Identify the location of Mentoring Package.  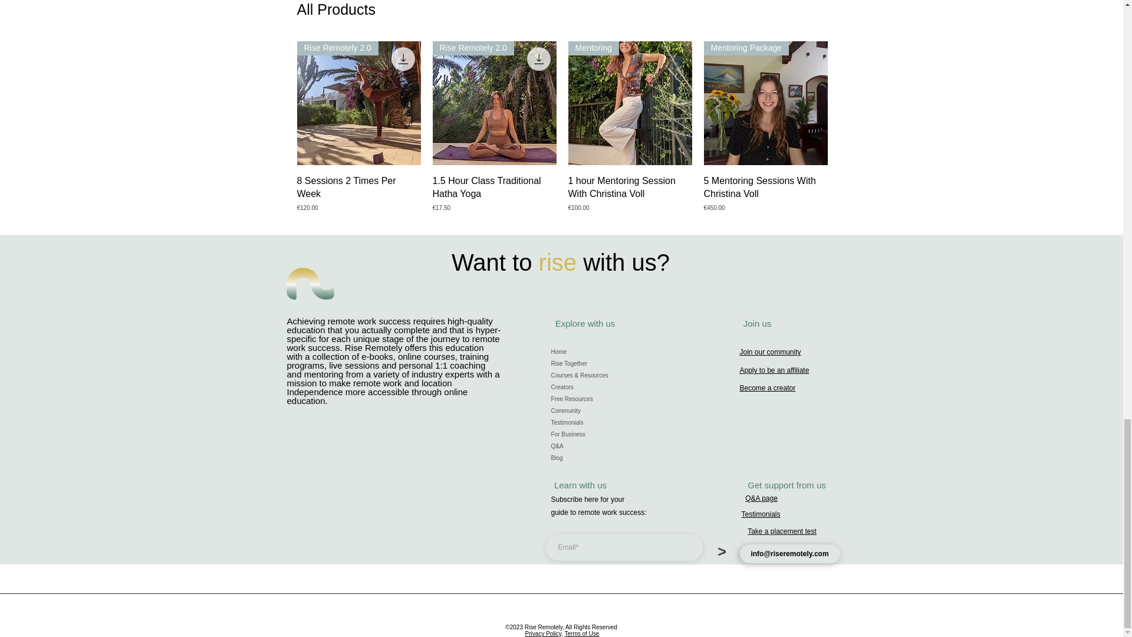
(765, 103).